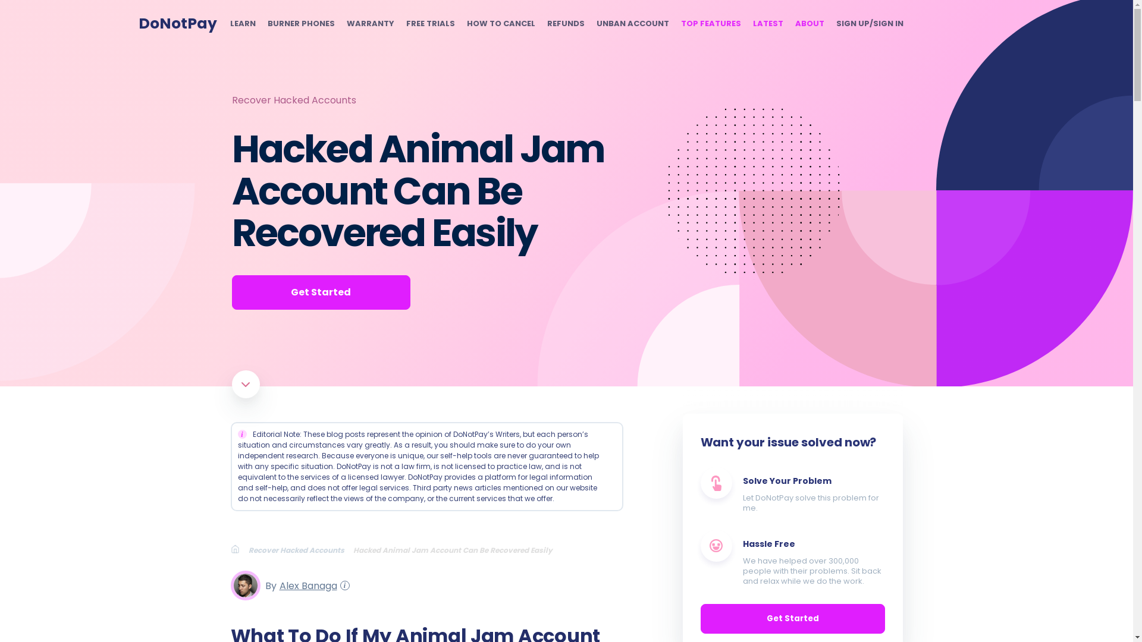 The height and width of the screenshot is (642, 1142). What do you see at coordinates (301, 549) in the screenshot?
I see `Recover Hacked Accounts` at bounding box center [301, 549].